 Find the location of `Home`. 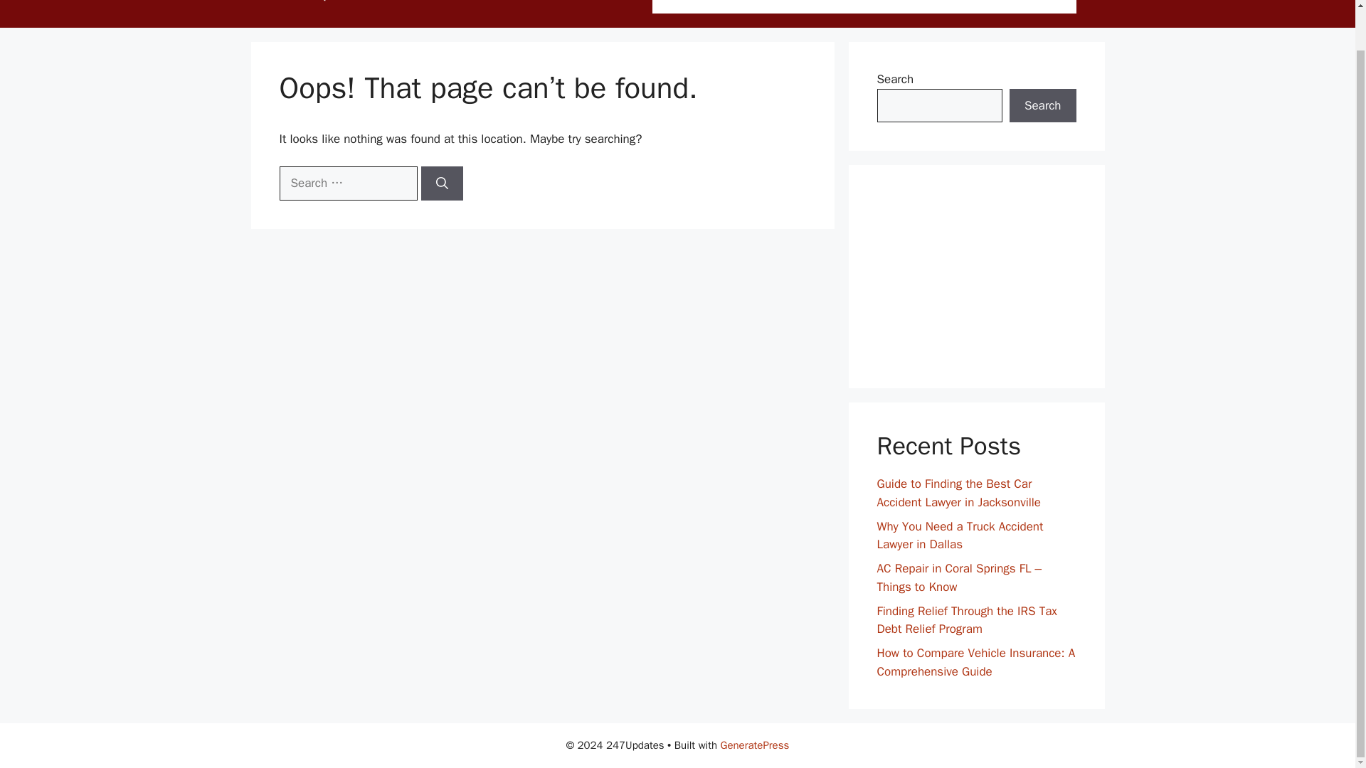

Home is located at coordinates (680, 7).